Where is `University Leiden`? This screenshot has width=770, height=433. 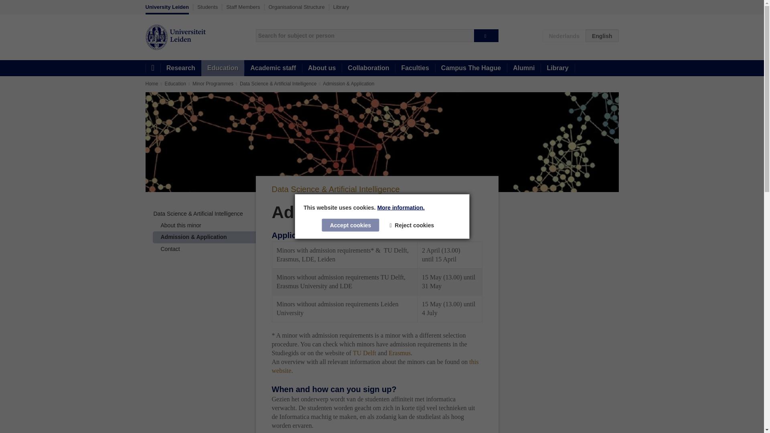 University Leiden is located at coordinates (167, 9).